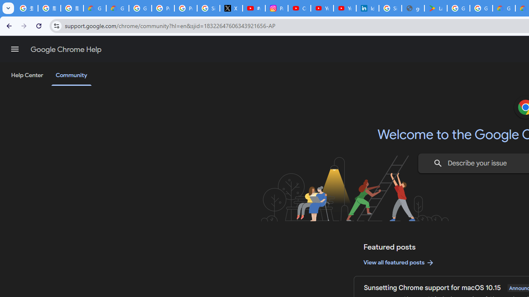  I want to click on View all featured posts, so click(399, 262).